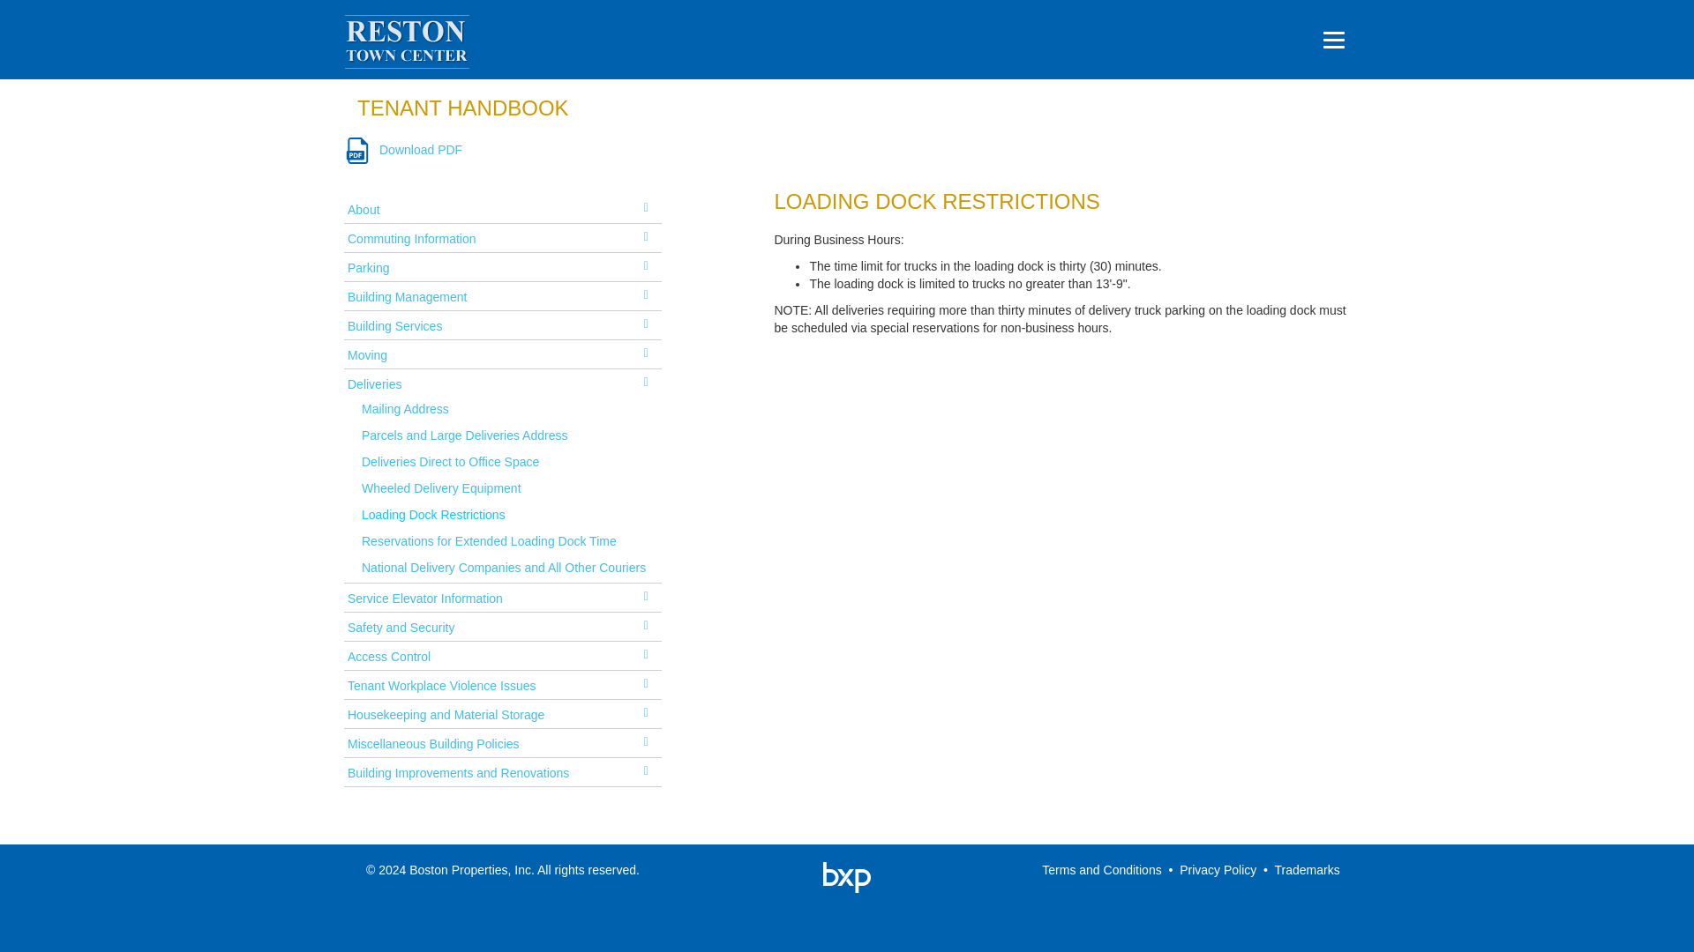 This screenshot has width=1694, height=952. Describe the element at coordinates (1218, 869) in the screenshot. I see `Privacy Policy` at that location.